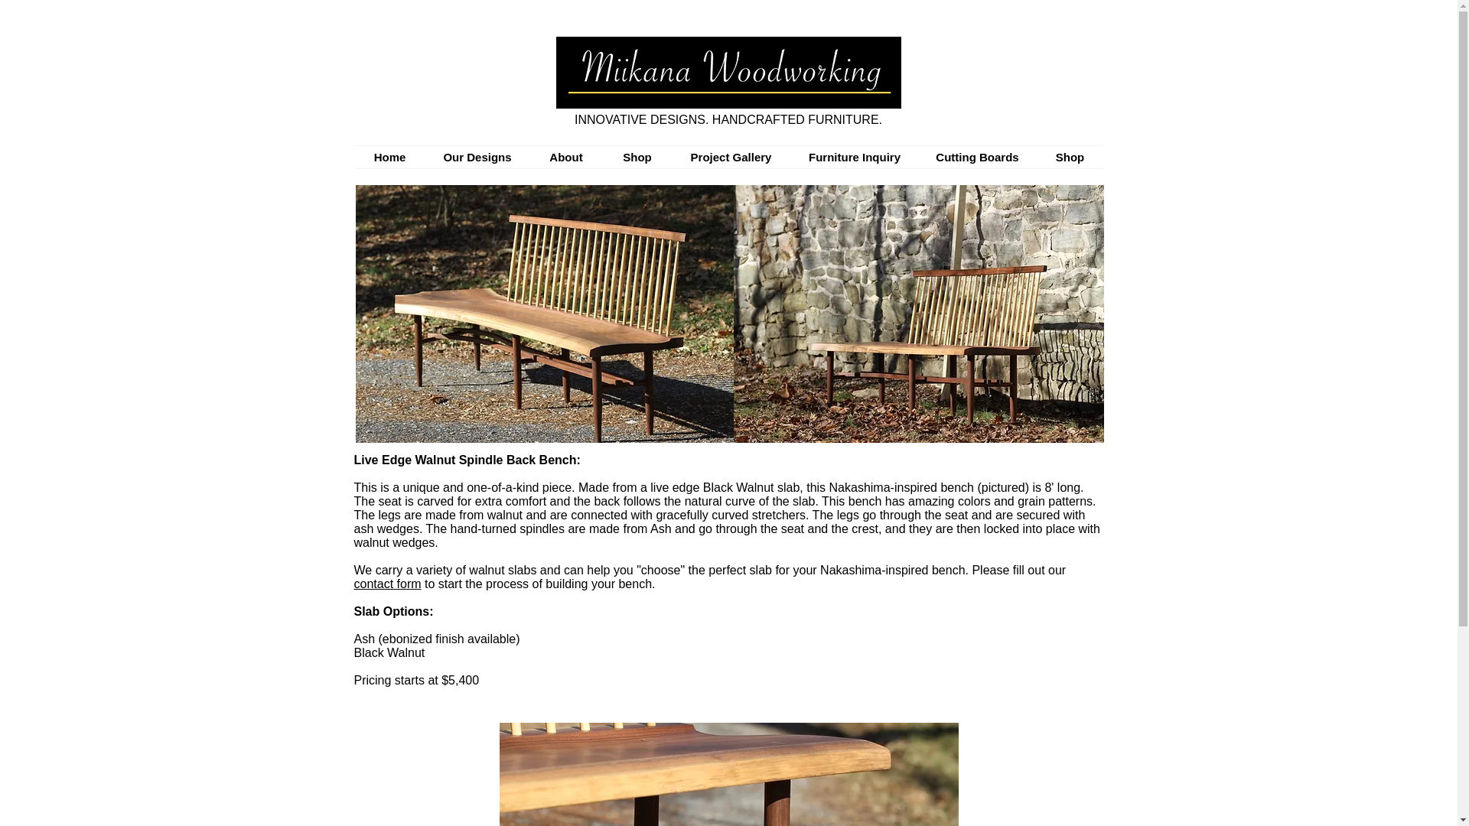 The width and height of the screenshot is (1469, 826). Describe the element at coordinates (855, 158) in the screenshot. I see `Furniture Inquiry` at that location.